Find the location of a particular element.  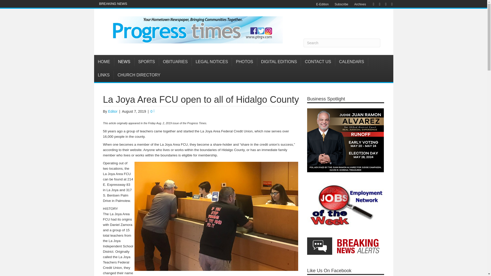

E-Edition is located at coordinates (322, 4).